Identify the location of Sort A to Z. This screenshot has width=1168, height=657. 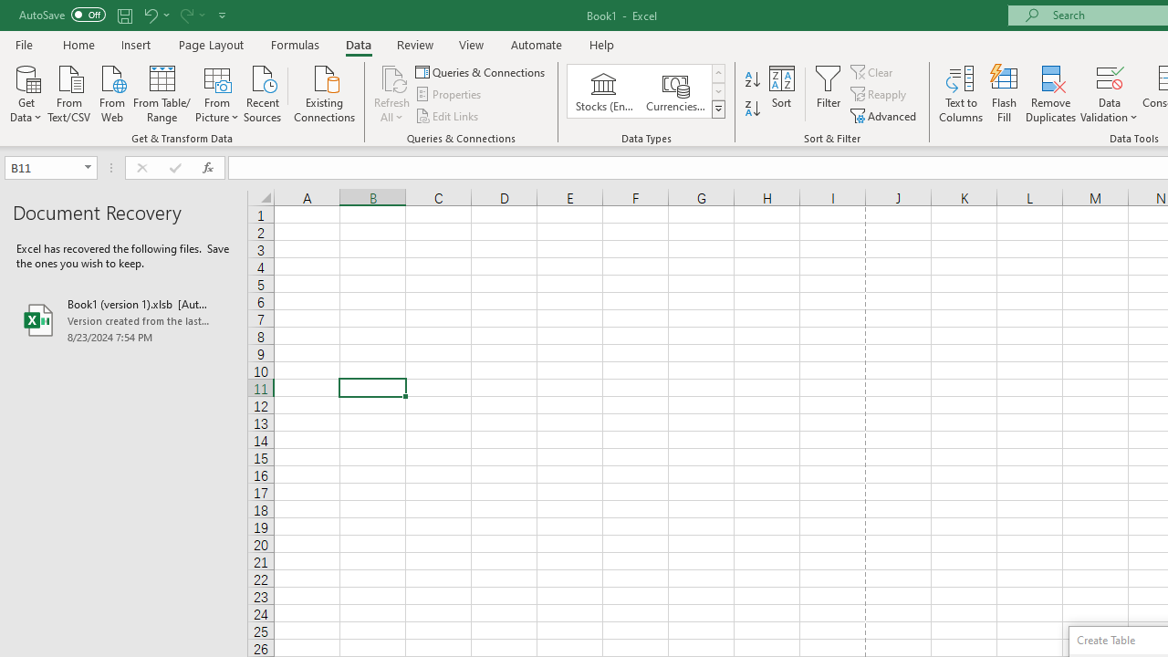
(752, 80).